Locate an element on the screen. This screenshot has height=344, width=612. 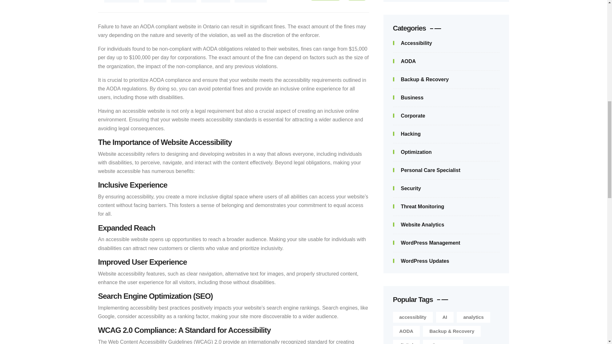
AODA is located at coordinates (357, 0).